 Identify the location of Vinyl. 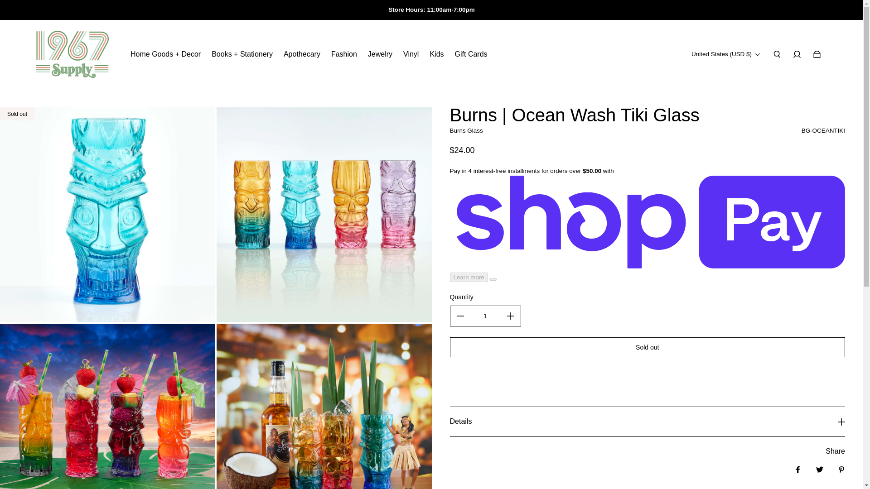
(411, 54).